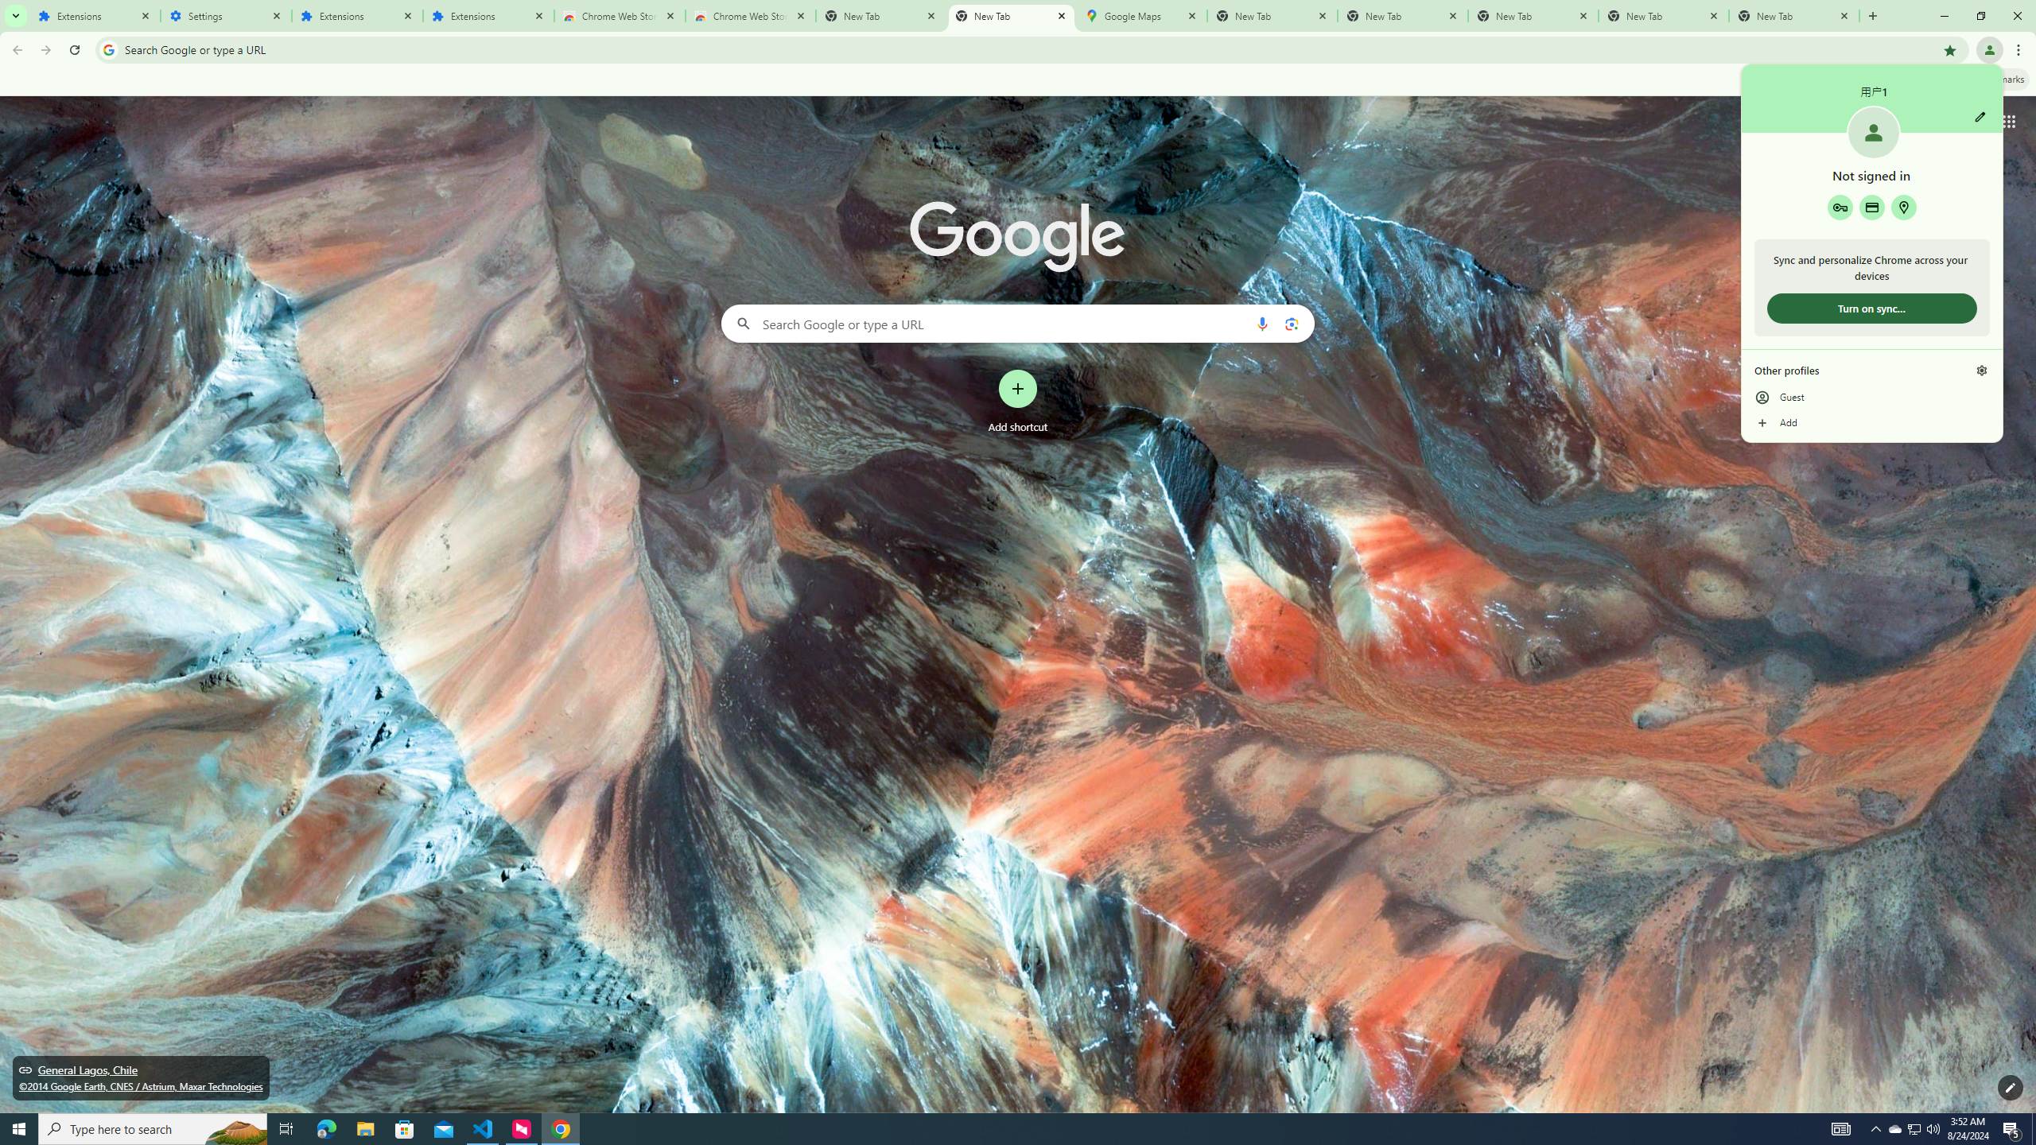  I want to click on Microsoft Edge, so click(1914, 1129).